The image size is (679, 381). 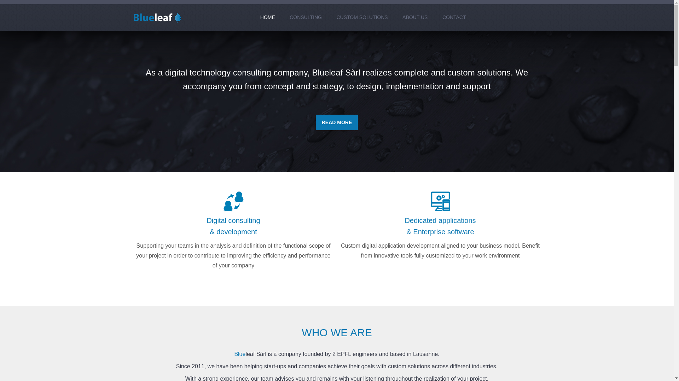 What do you see at coordinates (306, 17) in the screenshot?
I see `CONSULTING` at bounding box center [306, 17].